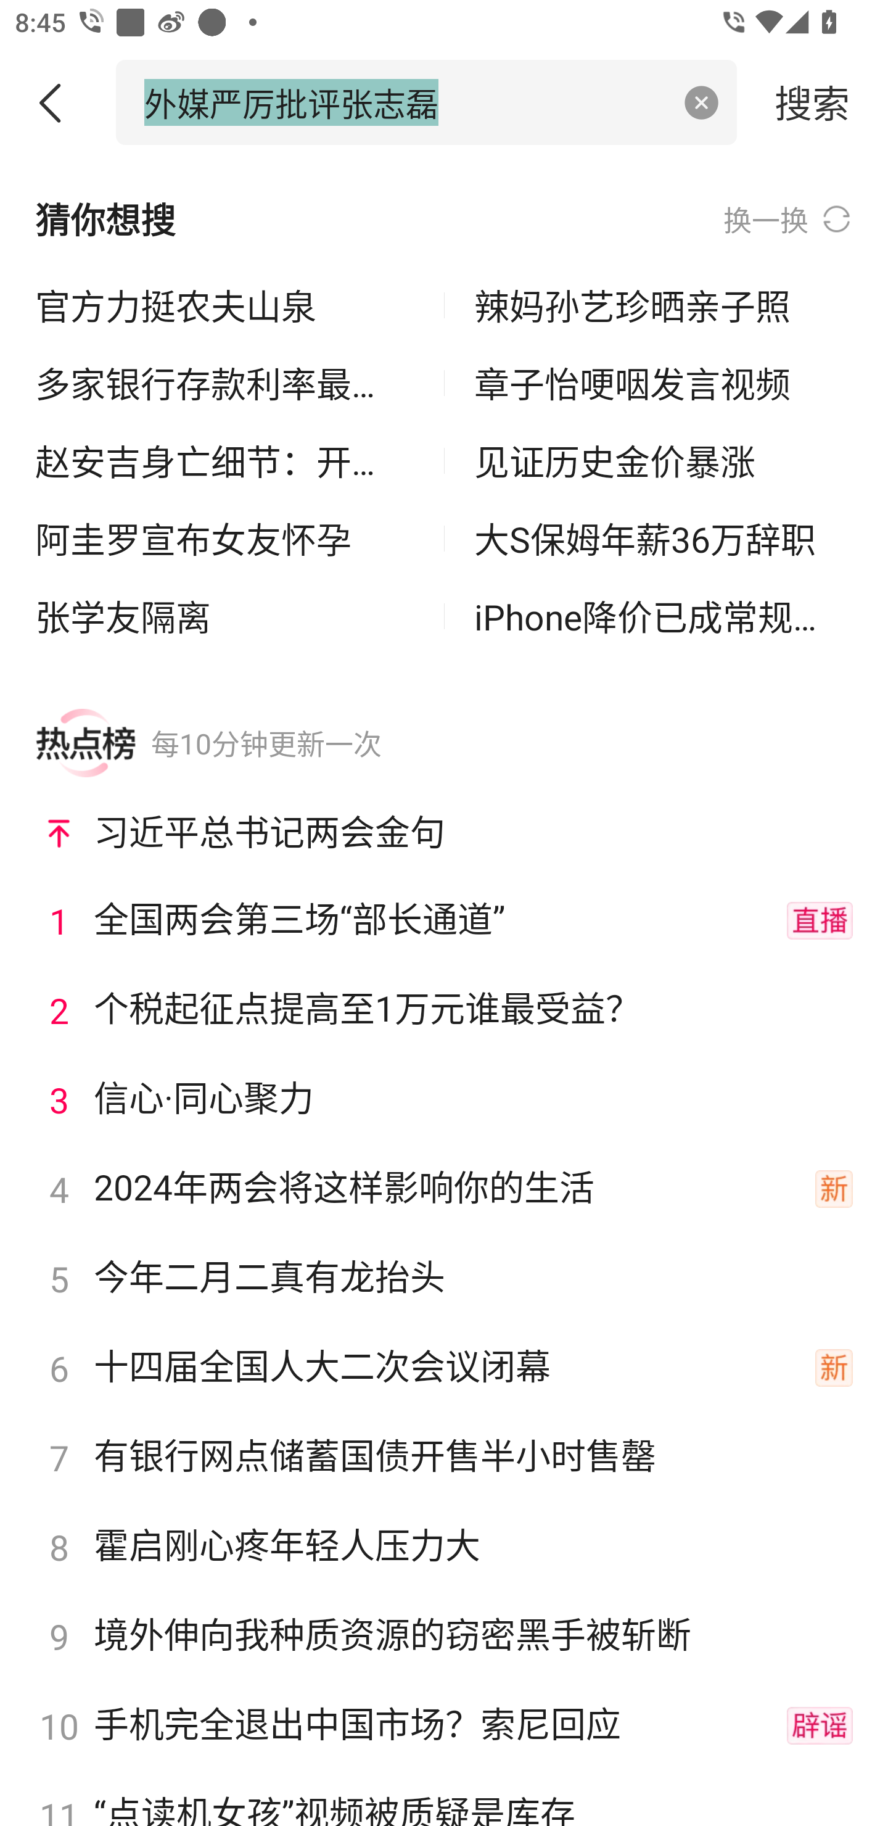 This screenshot has height=1826, width=888. Describe the element at coordinates (663, 539) in the screenshot. I see `大S保姆年薪36万辞职` at that location.